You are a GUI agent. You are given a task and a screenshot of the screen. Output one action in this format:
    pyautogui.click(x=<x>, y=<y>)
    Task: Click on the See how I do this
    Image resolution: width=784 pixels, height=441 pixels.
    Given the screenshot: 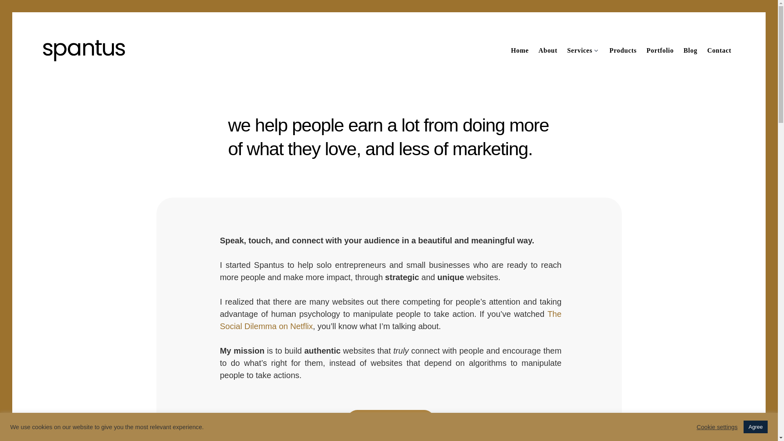 What is the action you would take?
    pyautogui.click(x=390, y=420)
    